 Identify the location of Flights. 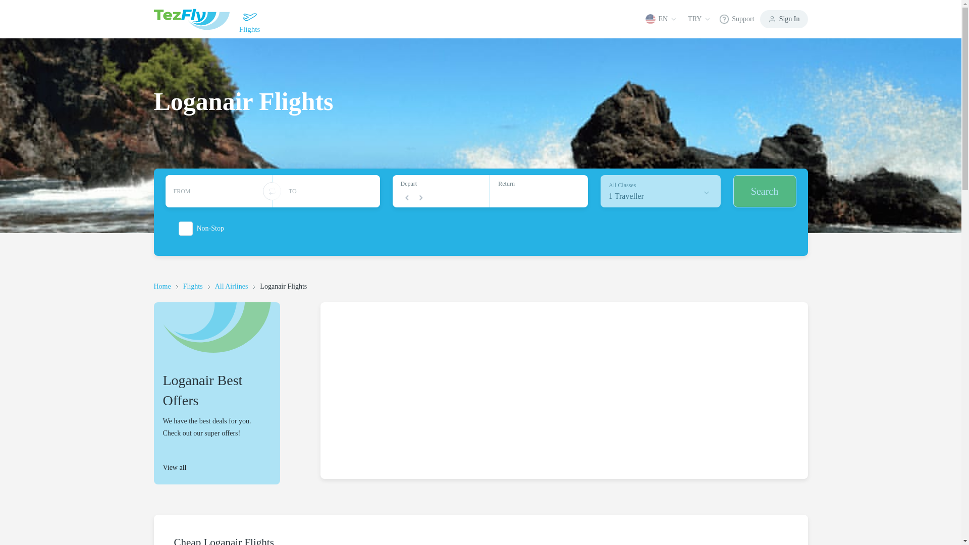
(193, 286).